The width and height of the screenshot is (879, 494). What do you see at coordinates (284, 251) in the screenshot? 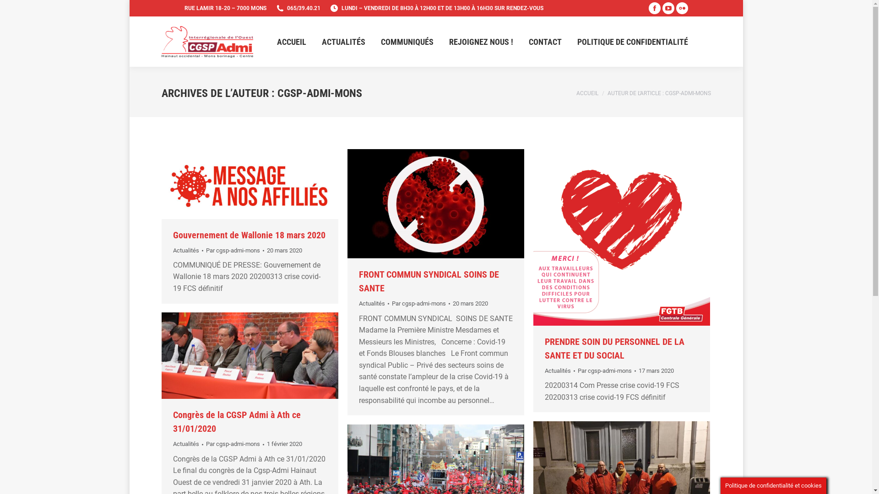
I see `20 mars 2020` at bounding box center [284, 251].